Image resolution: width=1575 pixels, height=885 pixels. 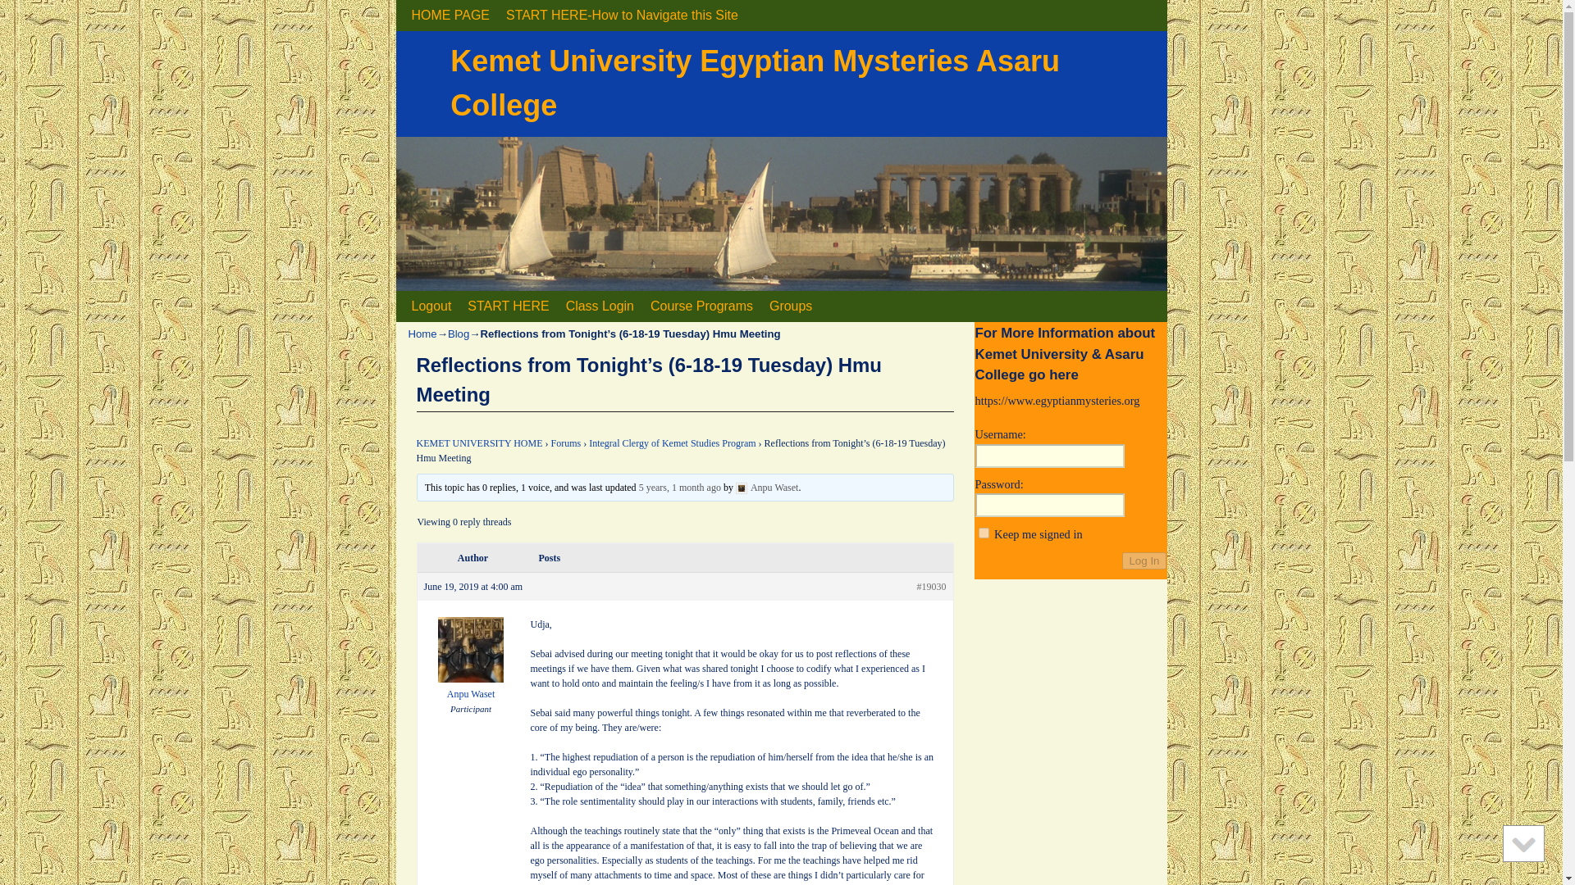 What do you see at coordinates (458, 333) in the screenshot?
I see `Blog` at bounding box center [458, 333].